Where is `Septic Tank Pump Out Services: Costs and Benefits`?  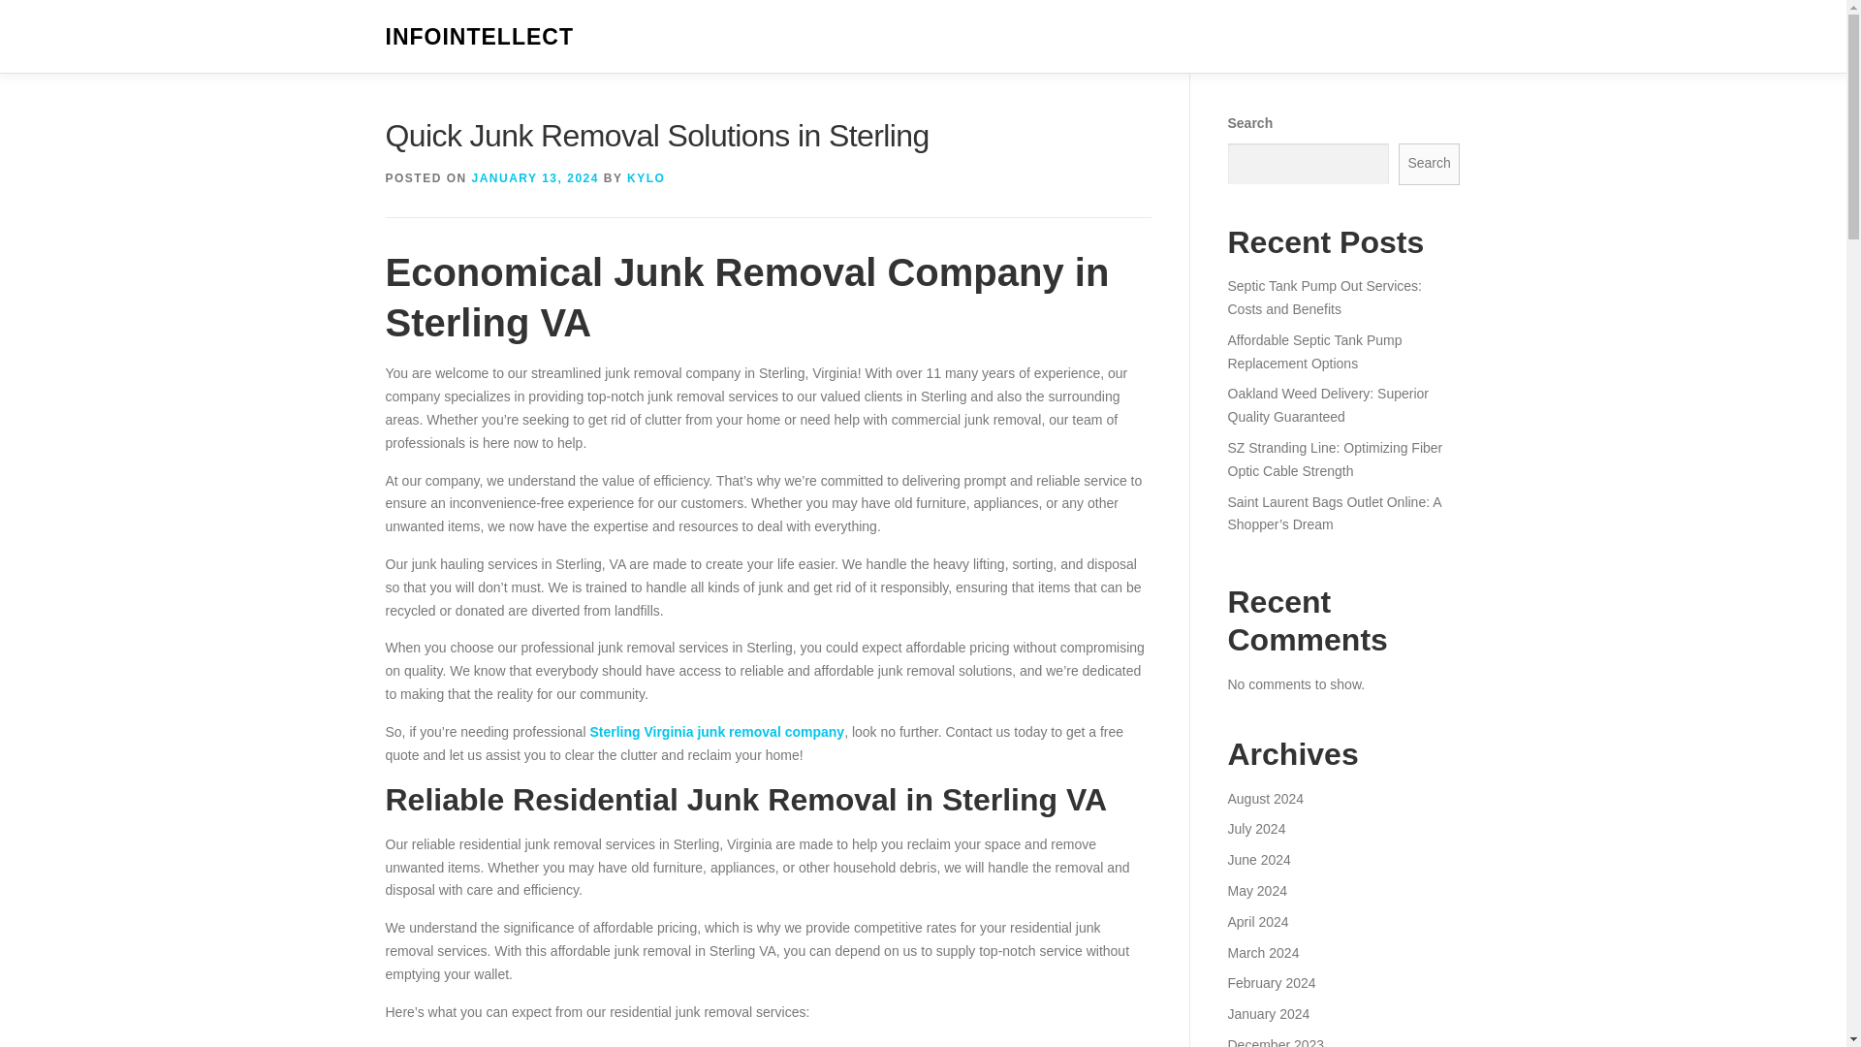
Septic Tank Pump Out Services: Costs and Benefits is located at coordinates (1324, 298).